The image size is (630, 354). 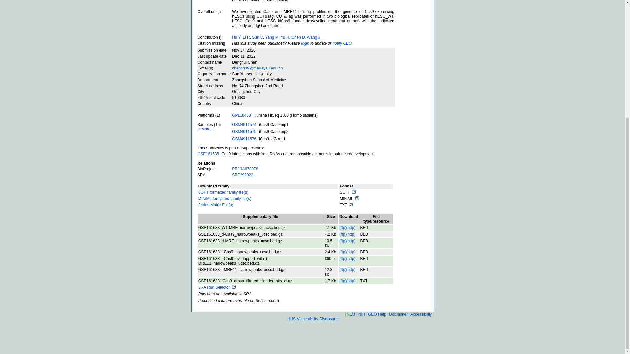 I want to click on Hu Y, so click(x=236, y=37).